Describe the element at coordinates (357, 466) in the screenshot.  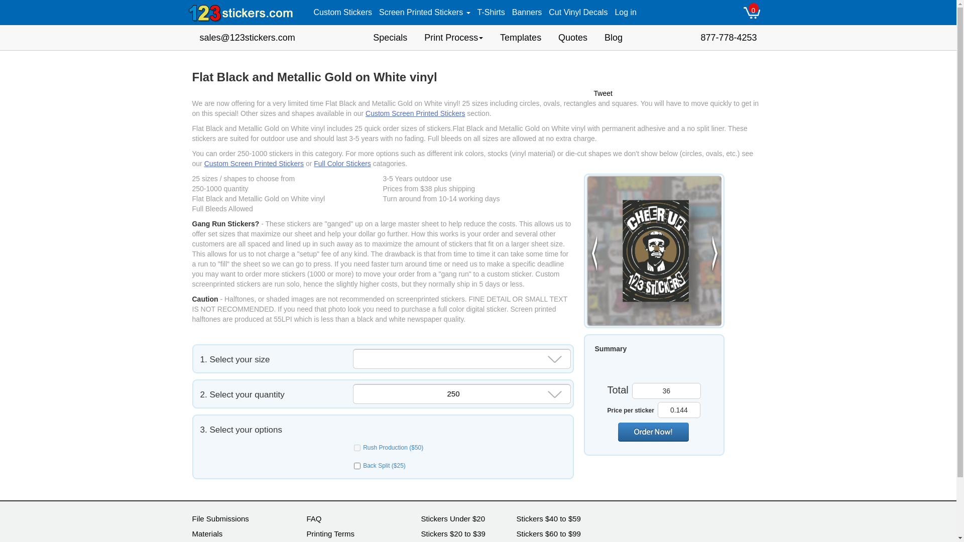
I see `1` at that location.